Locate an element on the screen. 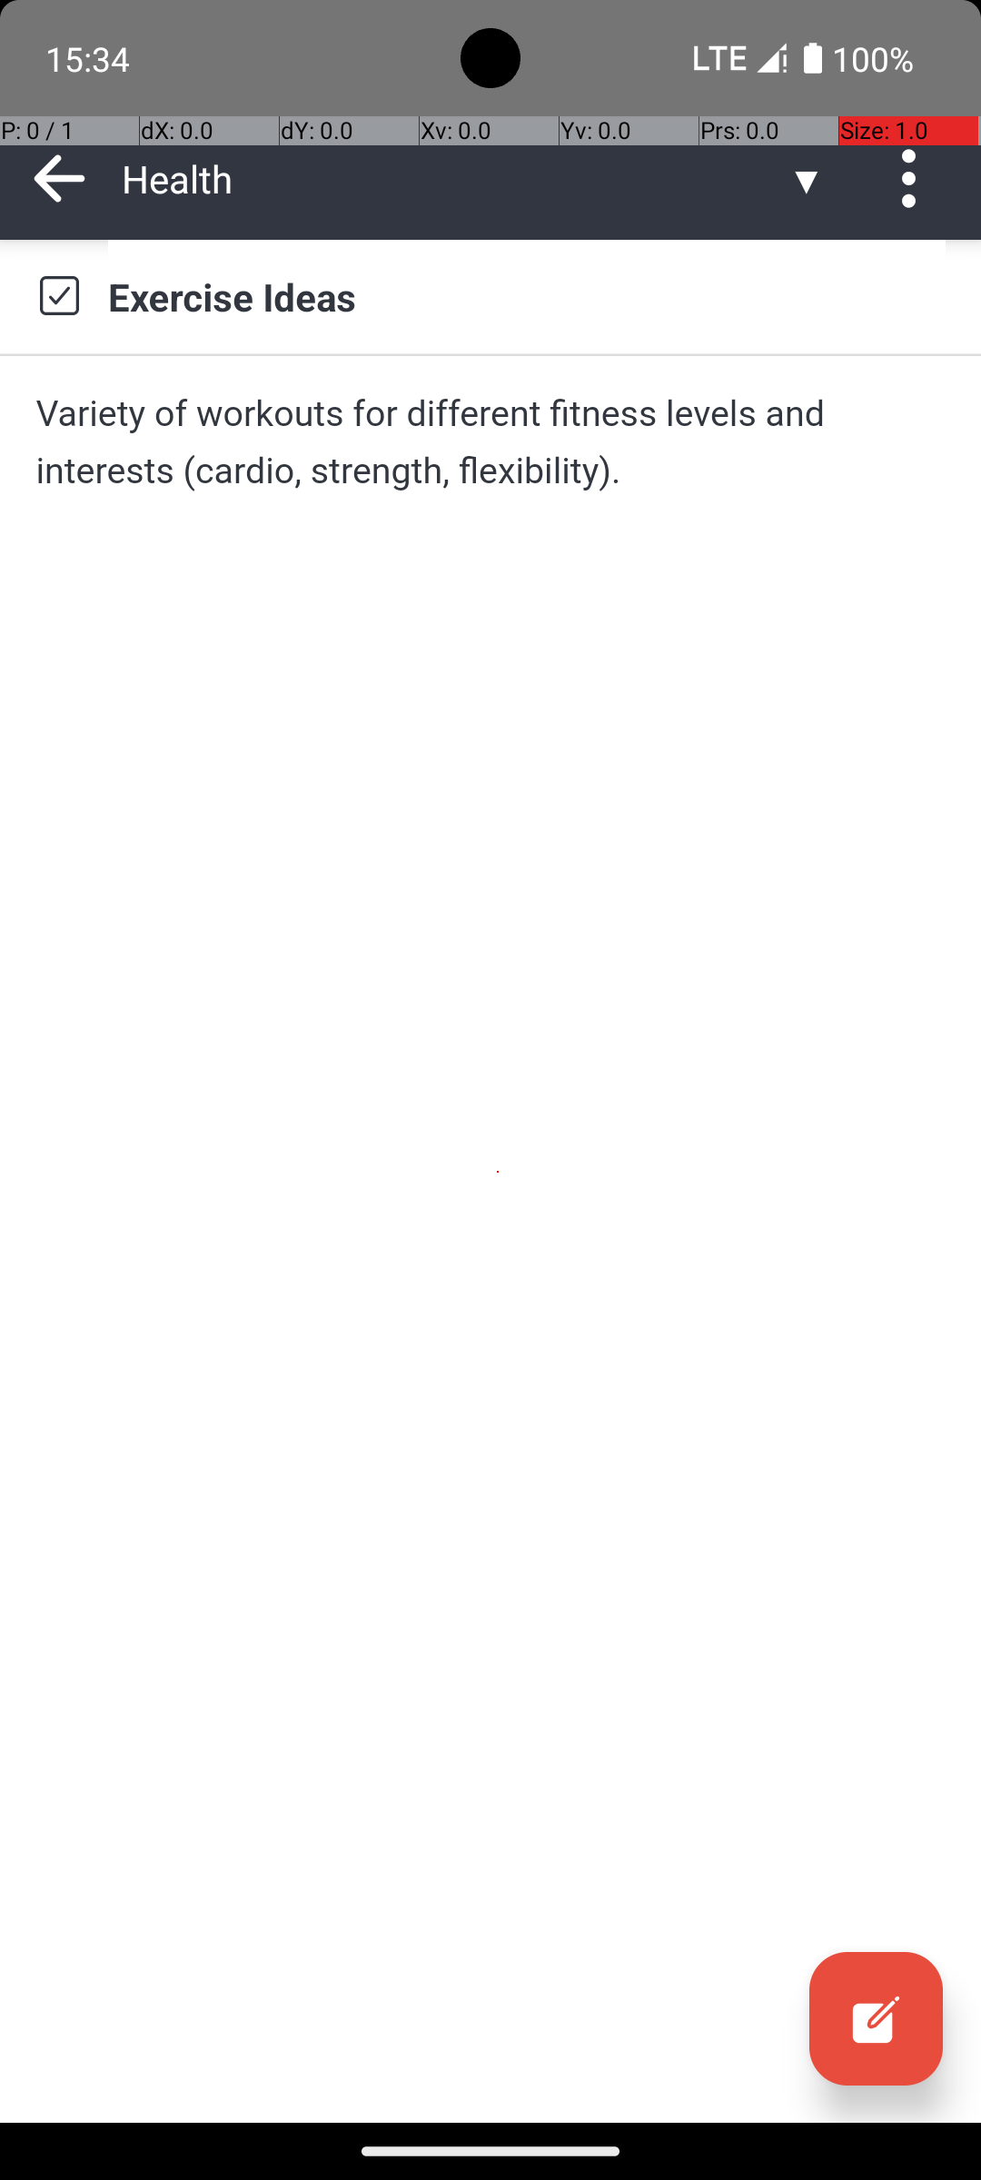 This screenshot has height=2180, width=981. Variety of workouts for different fitness levels and interests (cardio, strength, flexibility). is located at coordinates (490, 441).